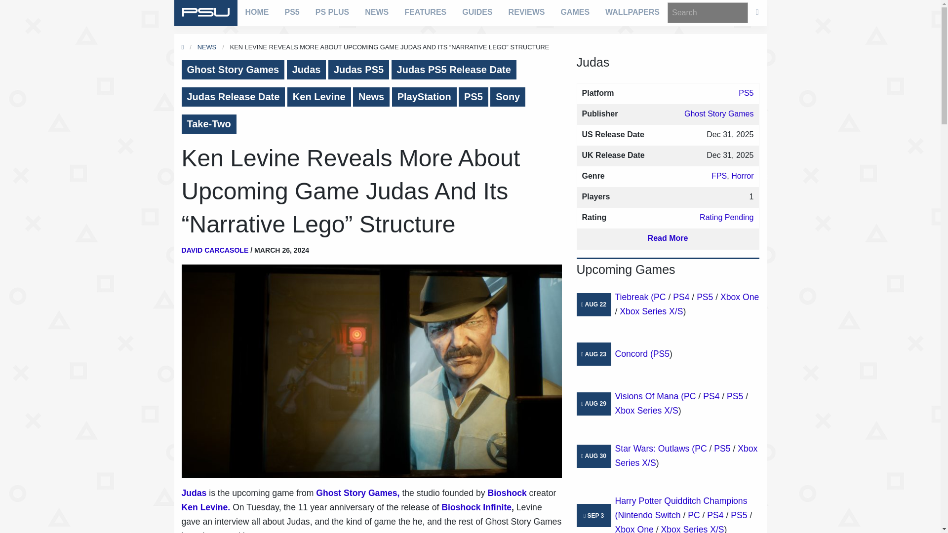  I want to click on PS5, so click(473, 97).